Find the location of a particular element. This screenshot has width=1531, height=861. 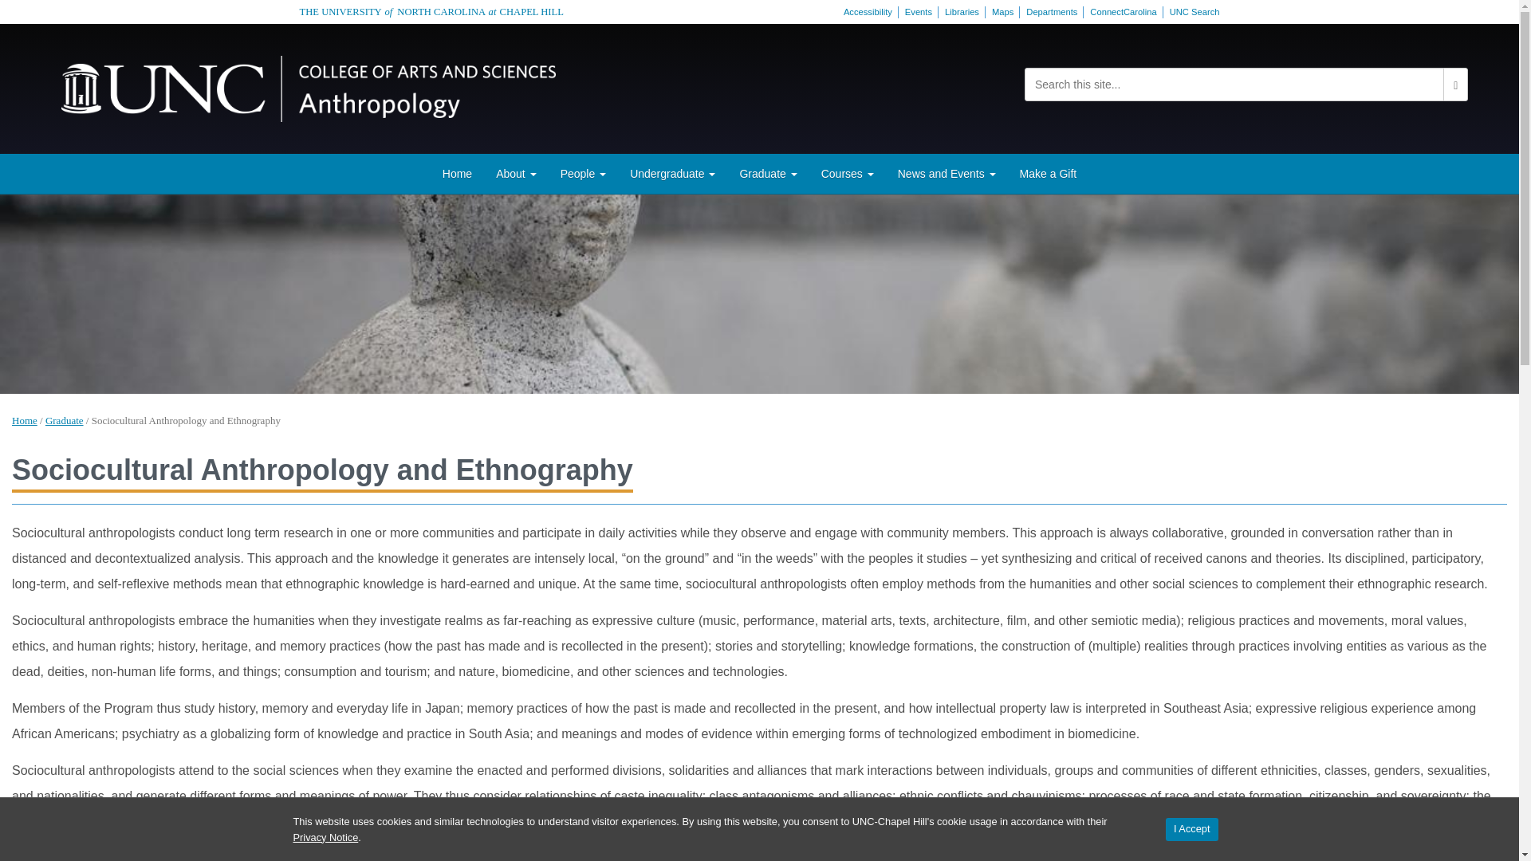

Maps is located at coordinates (1002, 12).